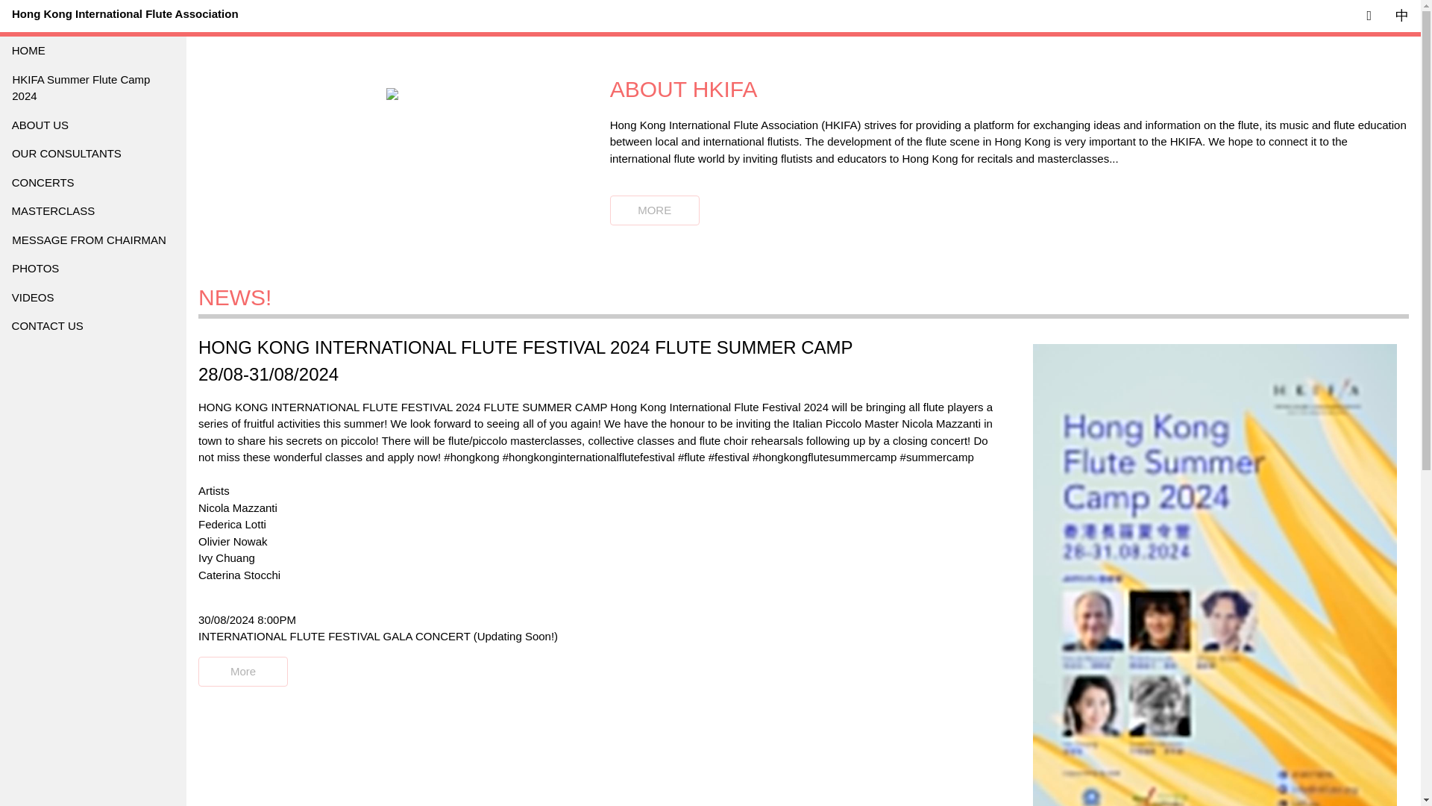 This screenshot has width=1432, height=806. What do you see at coordinates (92, 269) in the screenshot?
I see `PHOTOS` at bounding box center [92, 269].